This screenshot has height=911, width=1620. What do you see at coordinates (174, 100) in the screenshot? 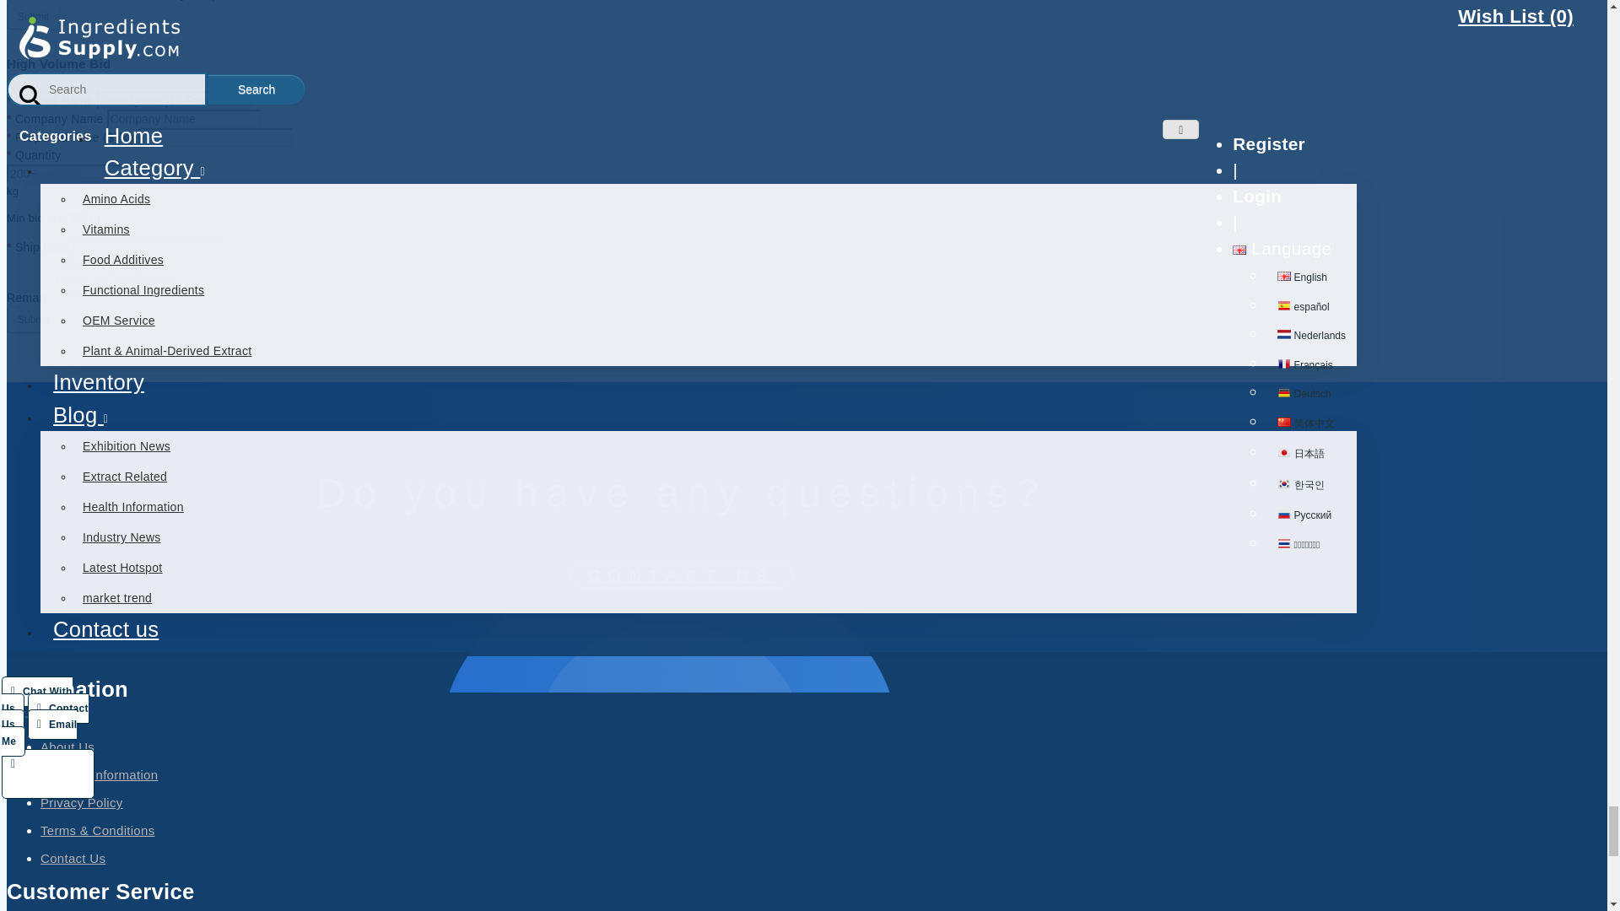
I see `Coenzyme Q10 Powder CAS No 303-98-0 ` at bounding box center [174, 100].